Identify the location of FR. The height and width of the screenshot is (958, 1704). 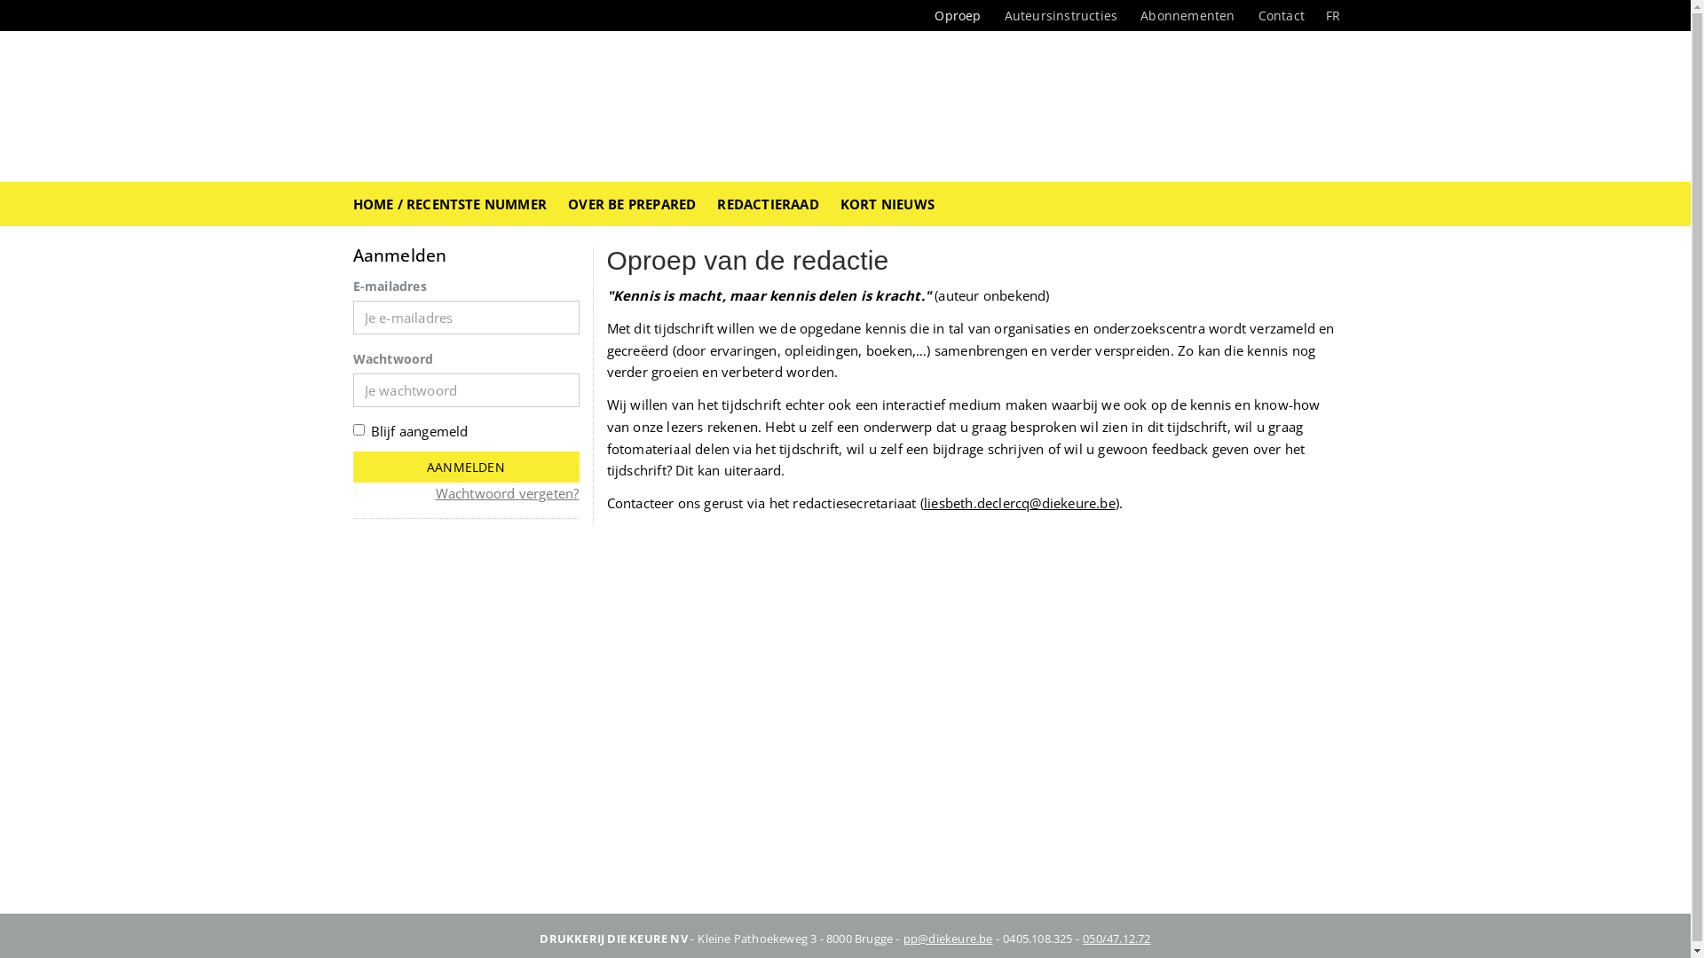
(1333, 16).